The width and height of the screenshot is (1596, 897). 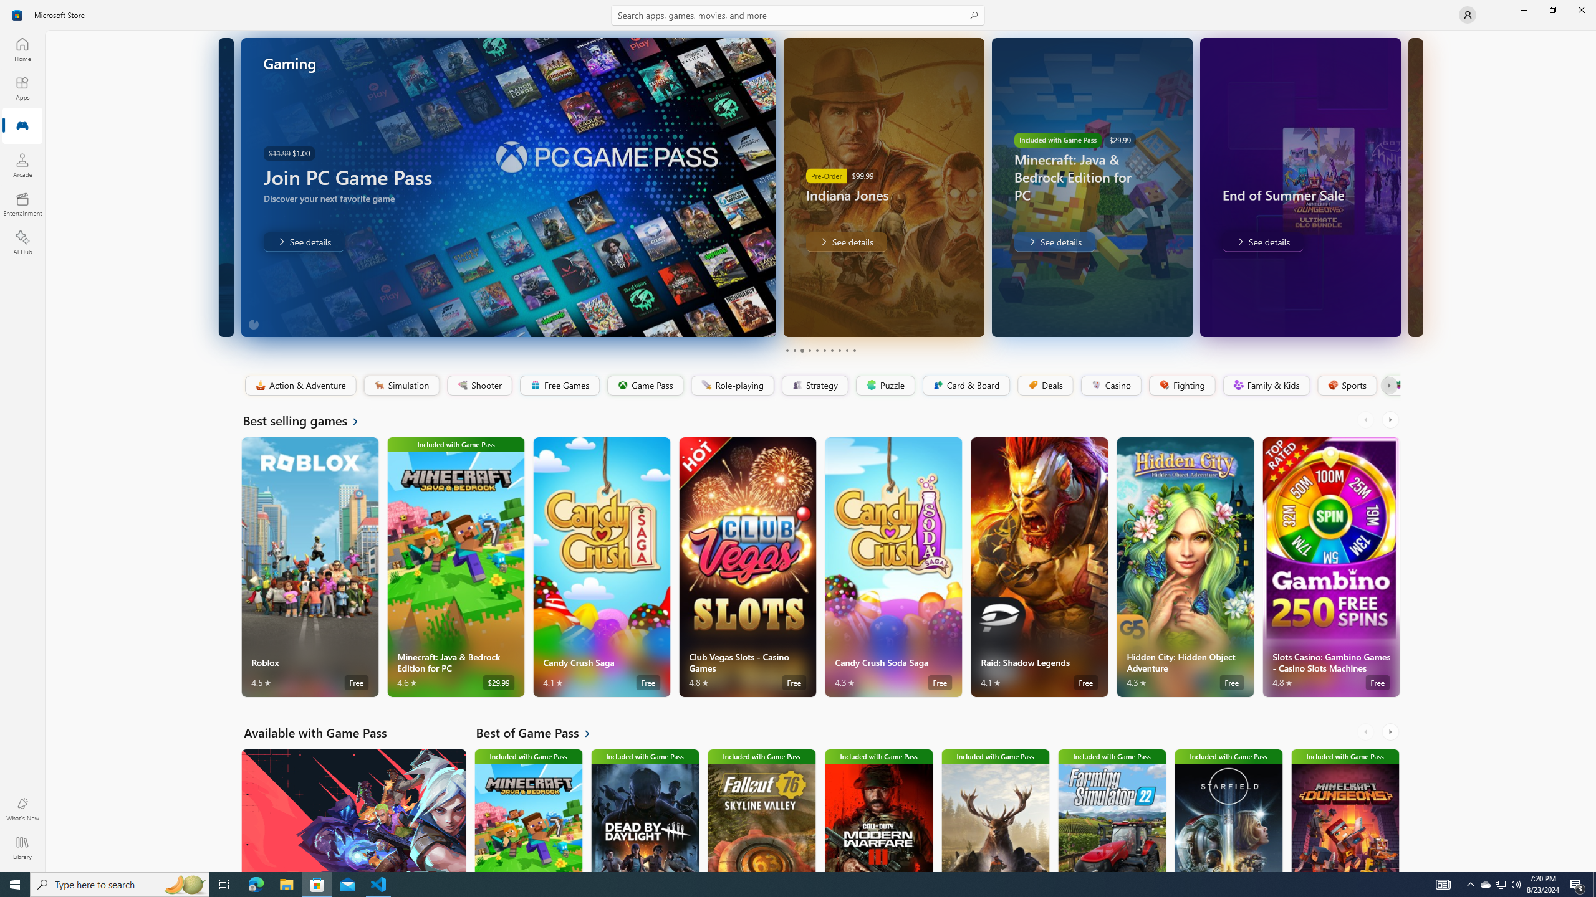 I want to click on Page 10, so click(x=854, y=350).